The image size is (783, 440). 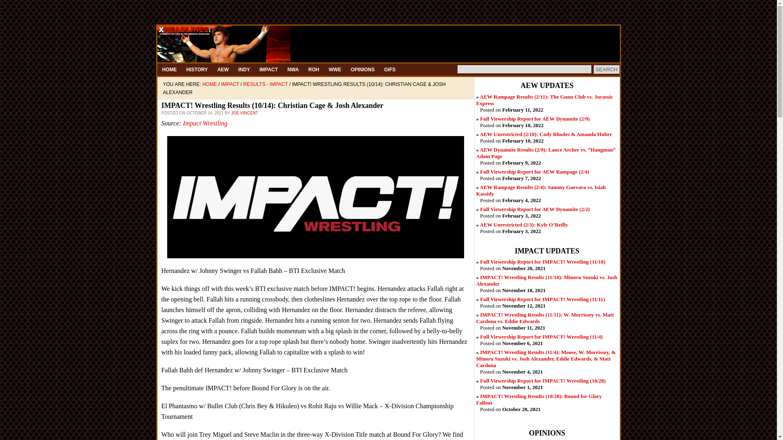 What do you see at coordinates (335, 69) in the screenshot?
I see `WWE` at bounding box center [335, 69].